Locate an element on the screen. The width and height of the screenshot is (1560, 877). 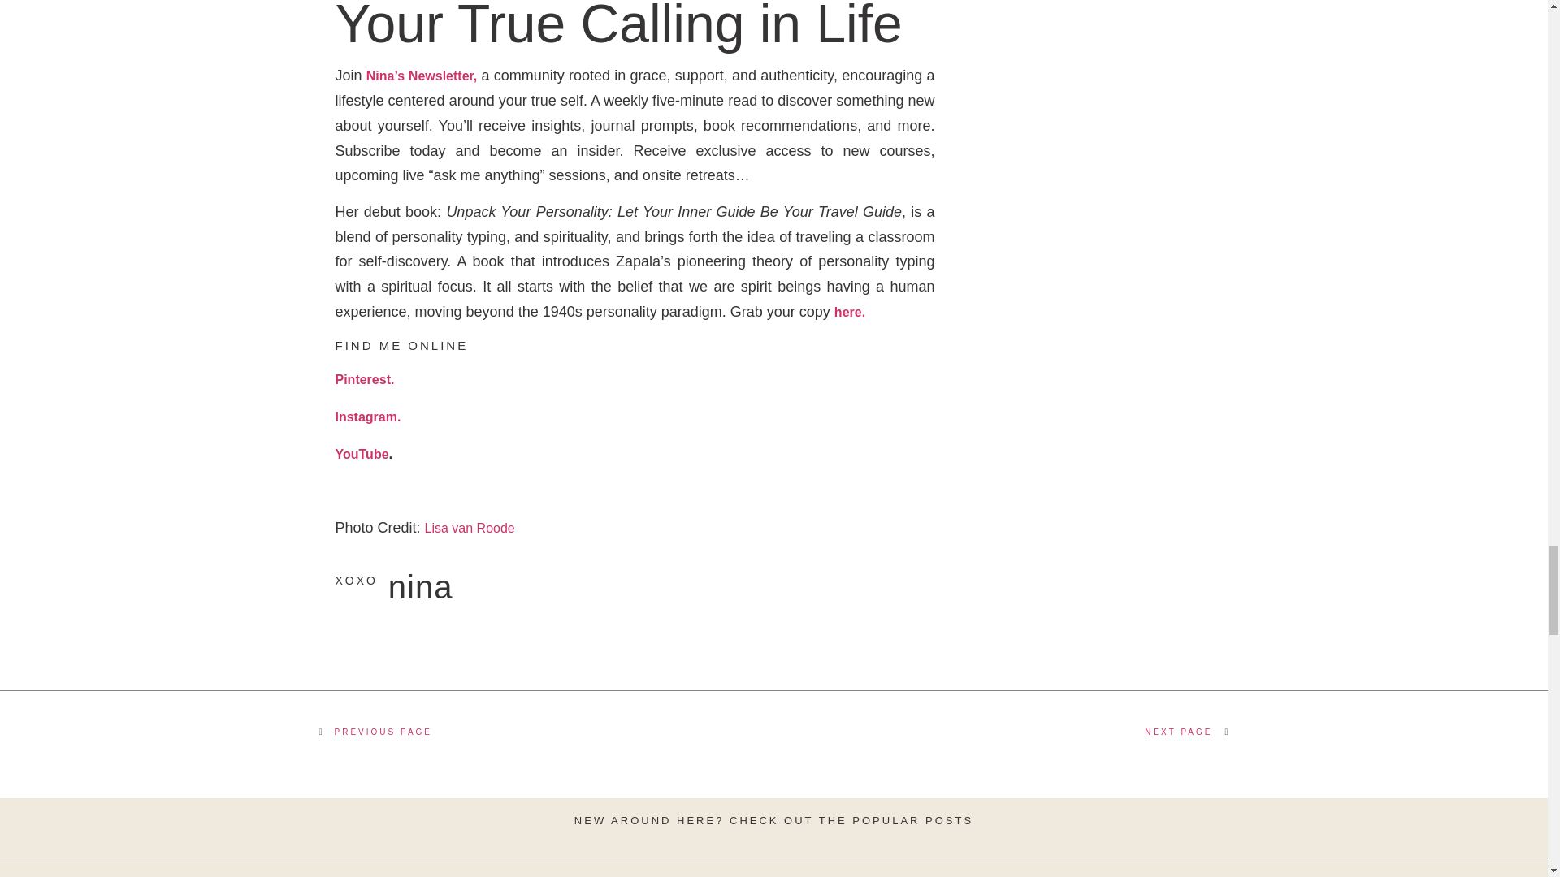
Pinterest. is located at coordinates (364, 380).